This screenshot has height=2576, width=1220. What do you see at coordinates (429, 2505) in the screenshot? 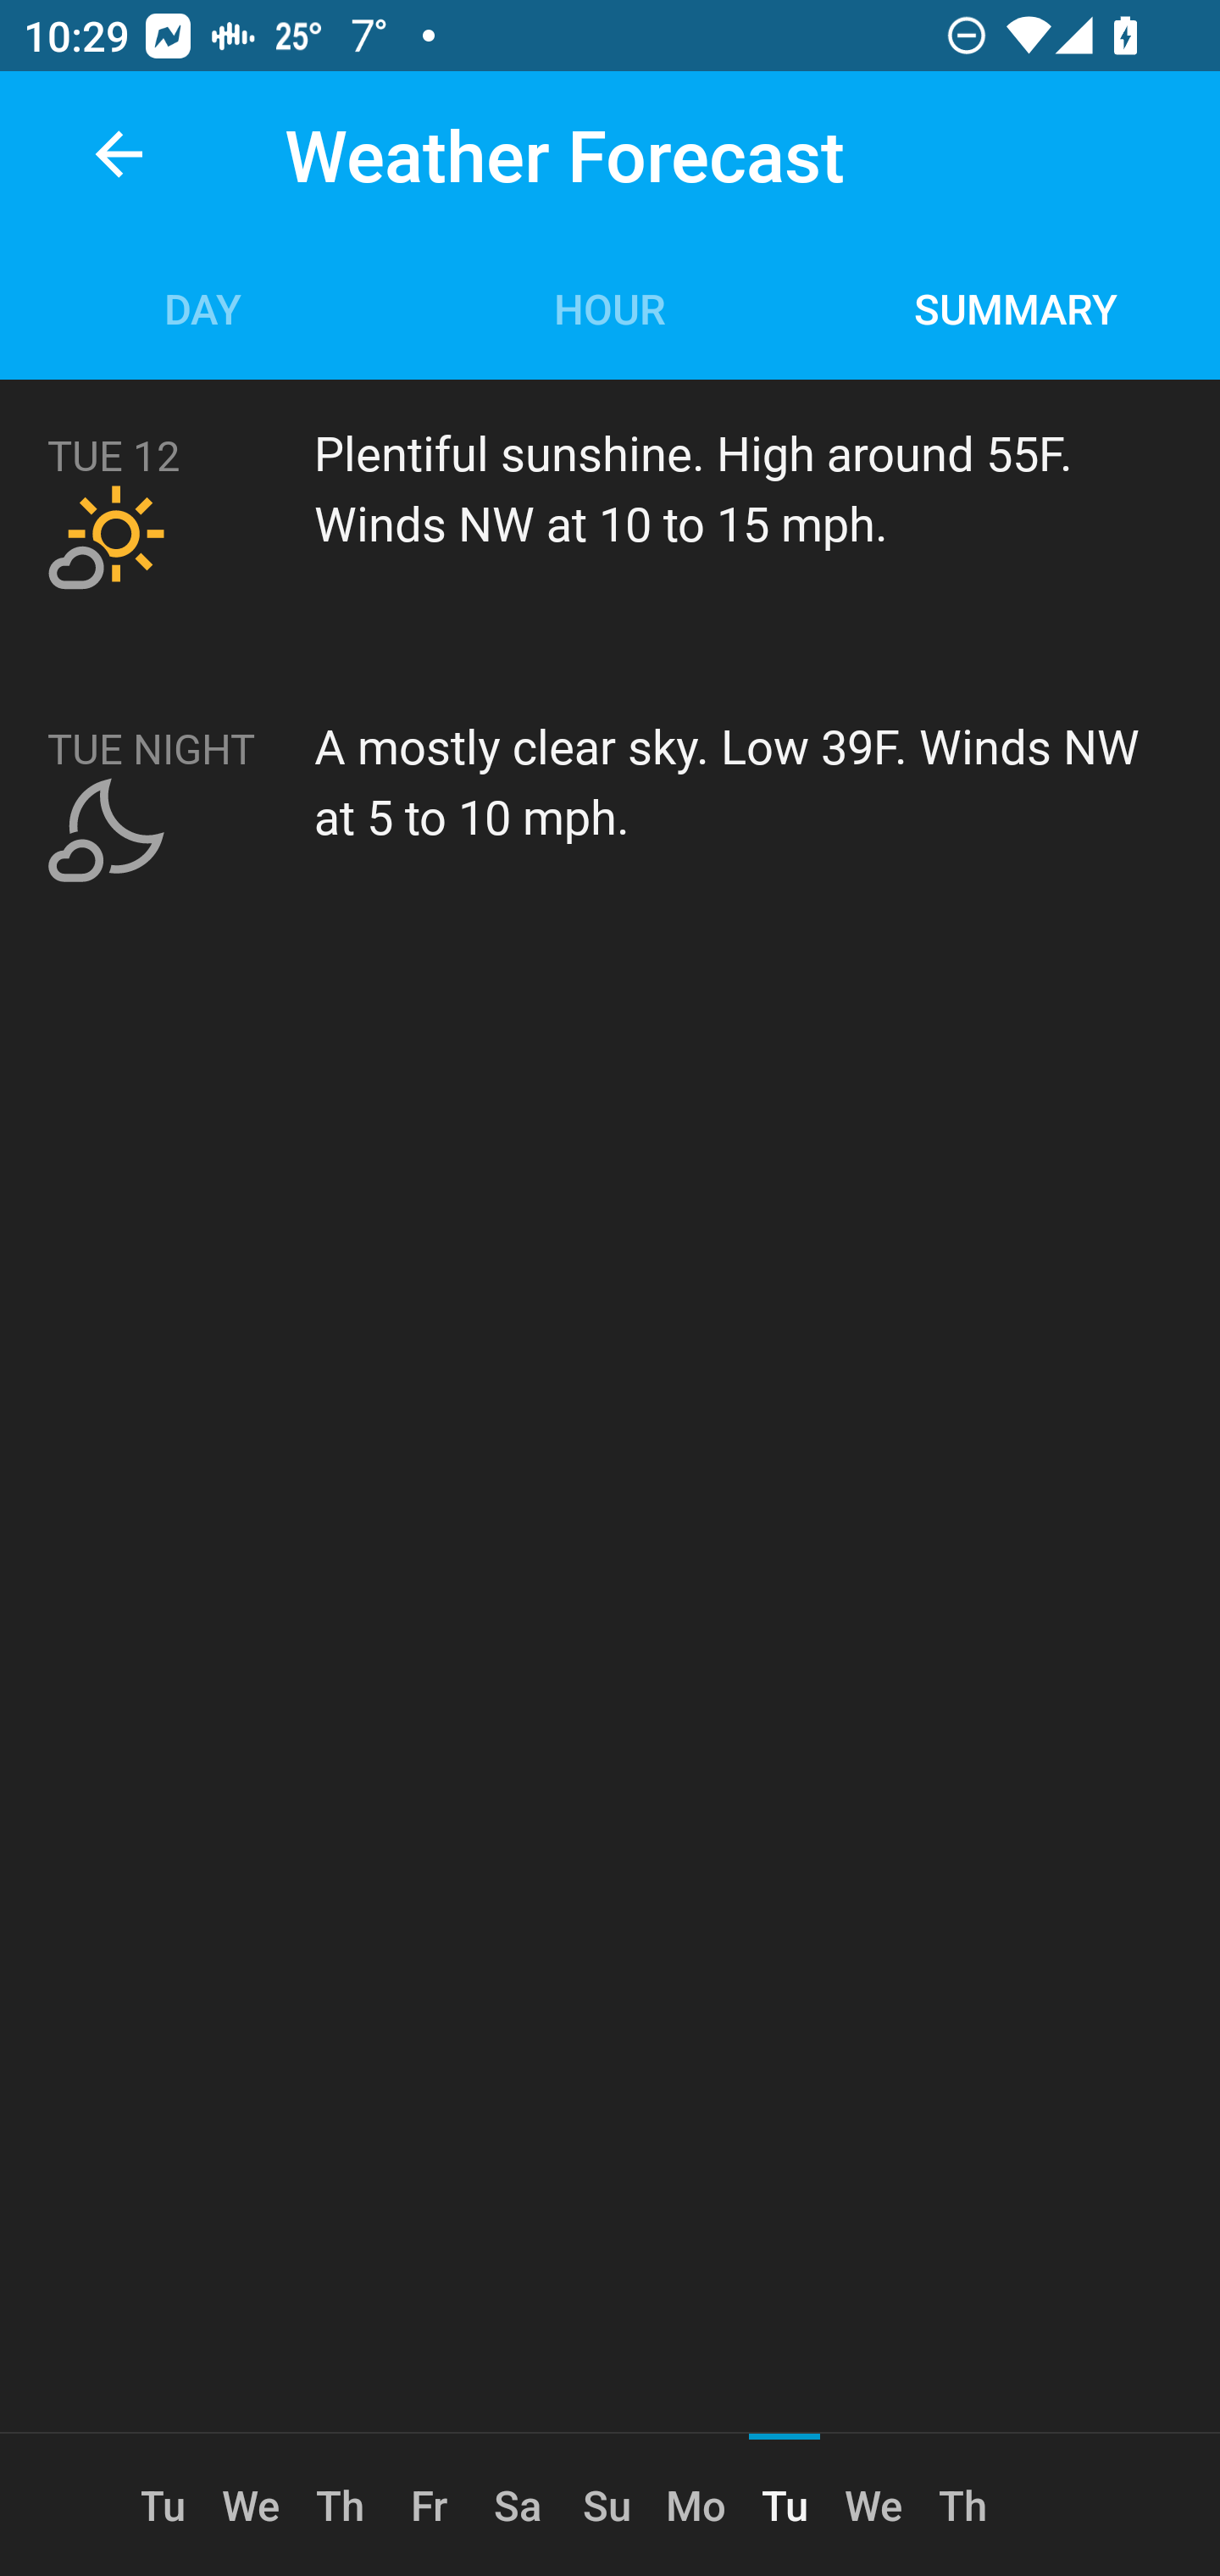
I see `Fr` at bounding box center [429, 2505].